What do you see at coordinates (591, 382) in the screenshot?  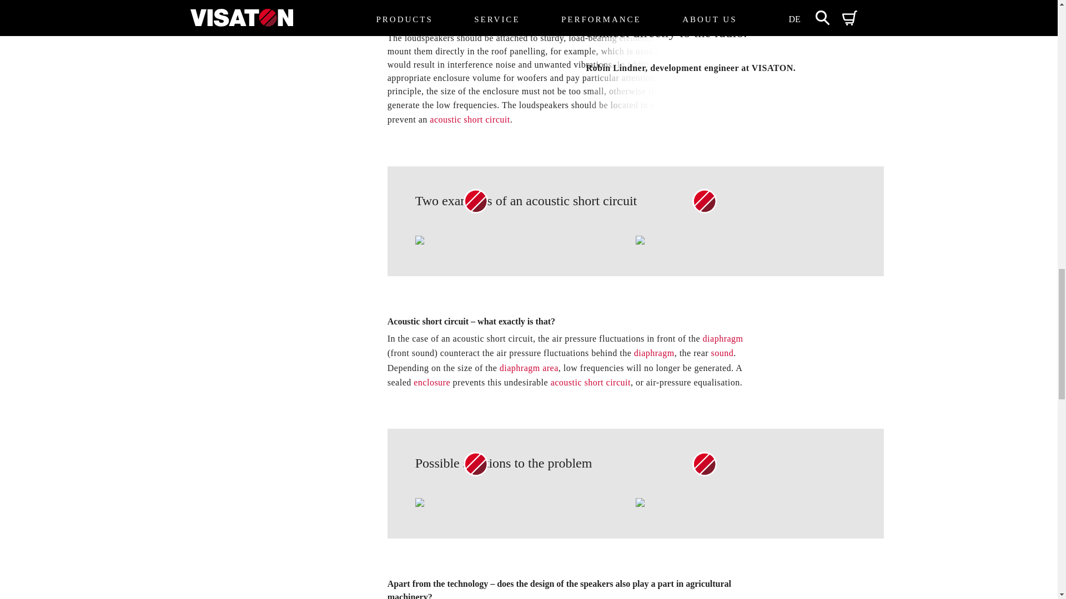 I see `acoustic short circuit` at bounding box center [591, 382].